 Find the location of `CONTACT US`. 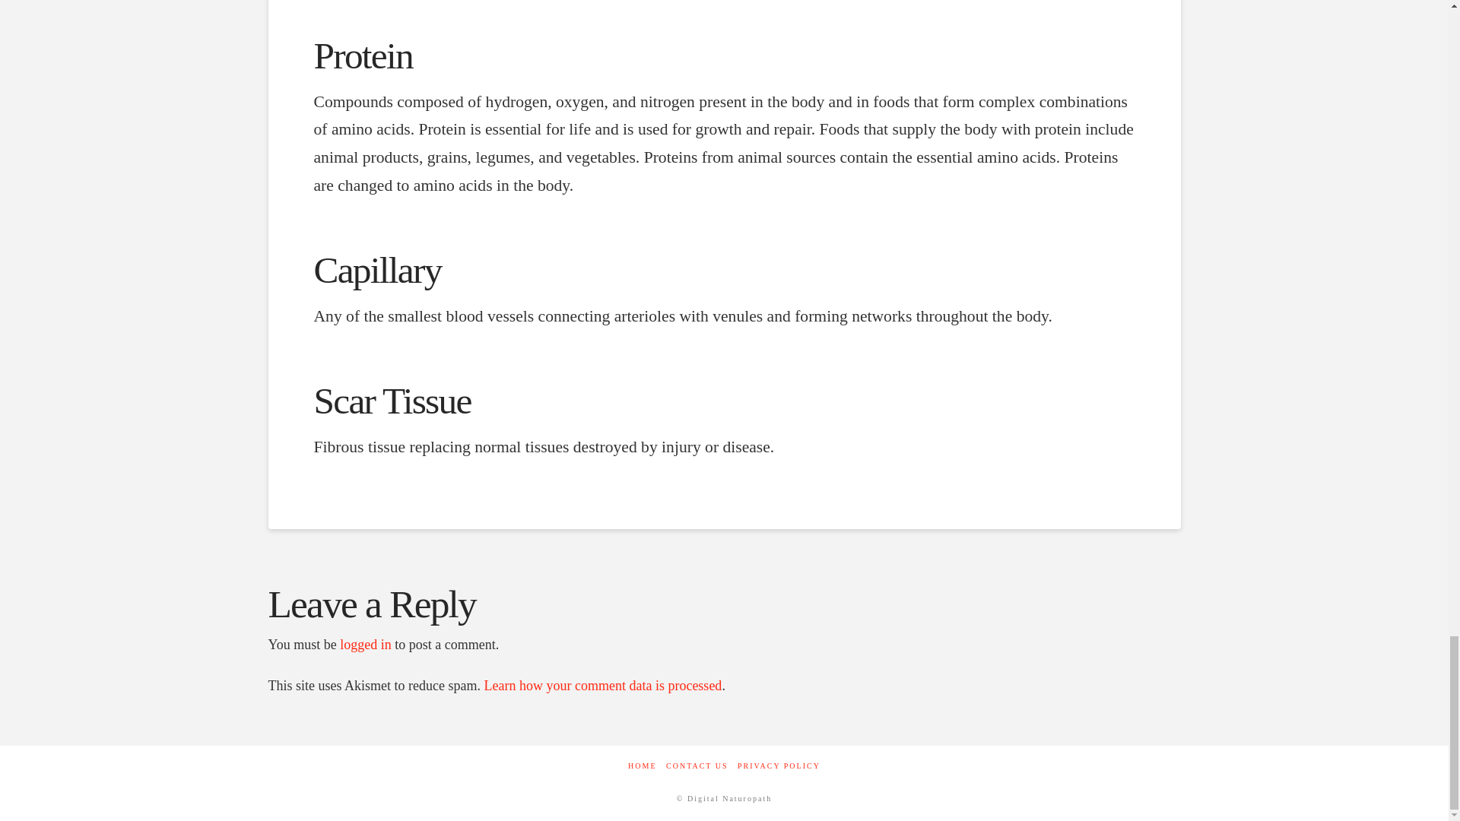

CONTACT US is located at coordinates (697, 766).